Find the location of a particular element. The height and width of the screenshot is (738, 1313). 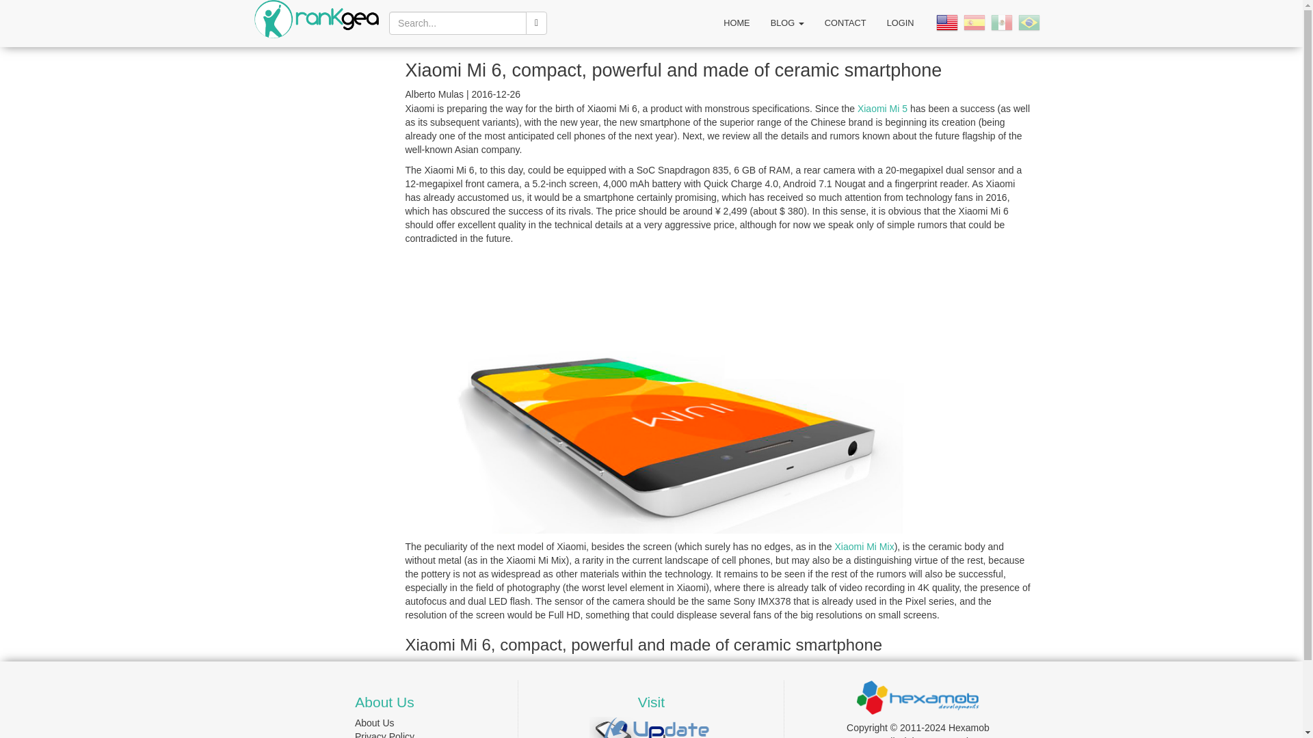

HOME is located at coordinates (736, 23).